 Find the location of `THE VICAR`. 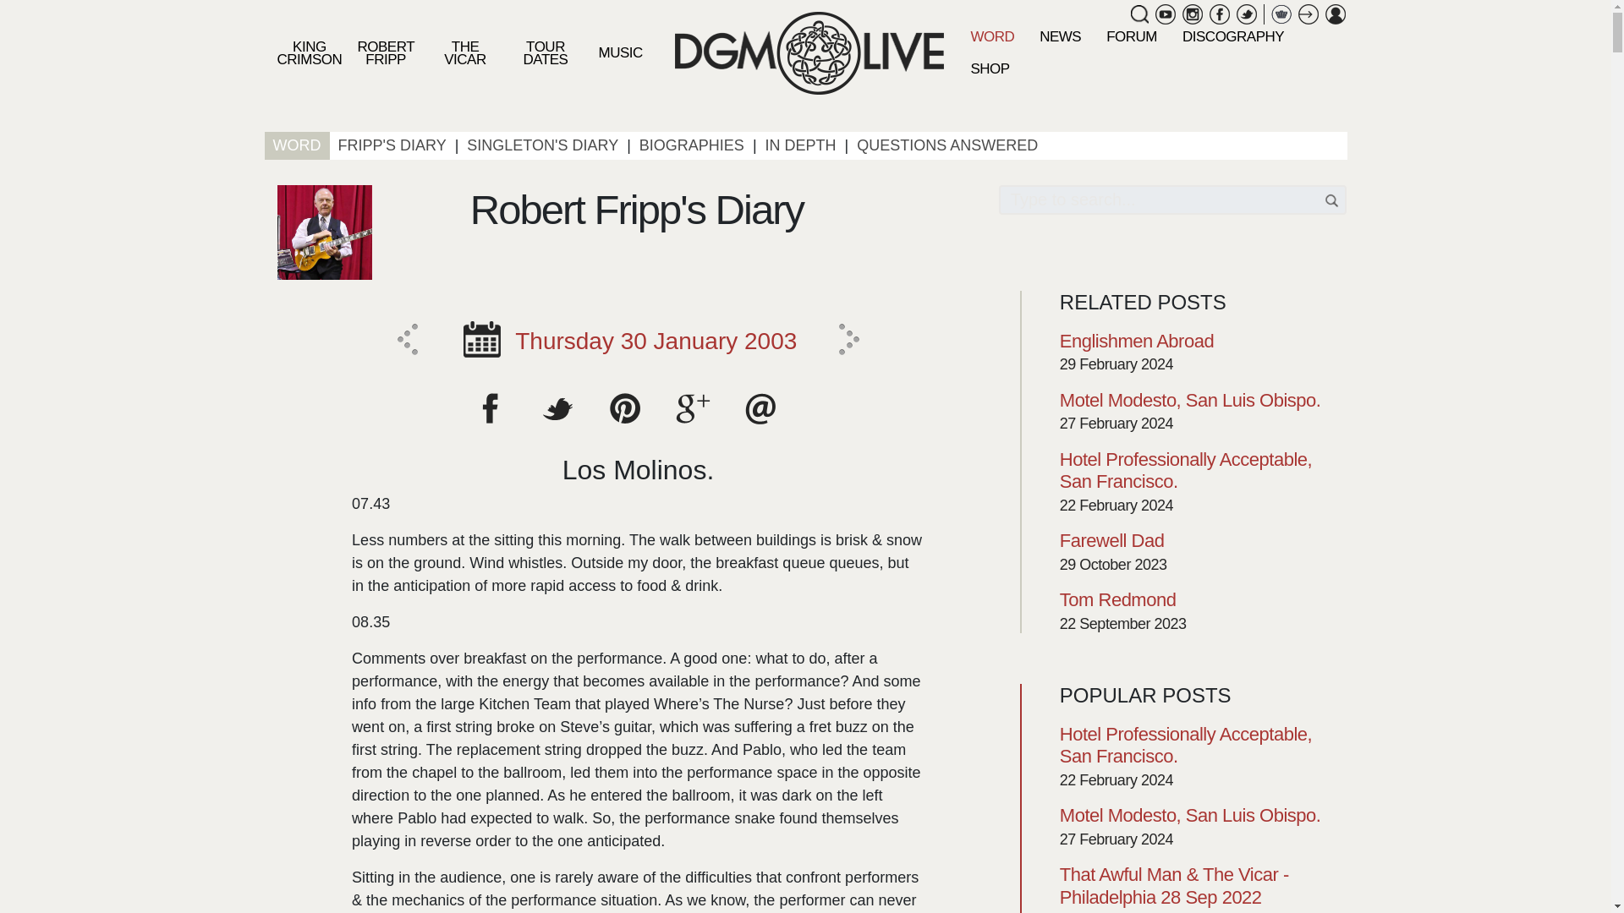

THE VICAR is located at coordinates (464, 52).